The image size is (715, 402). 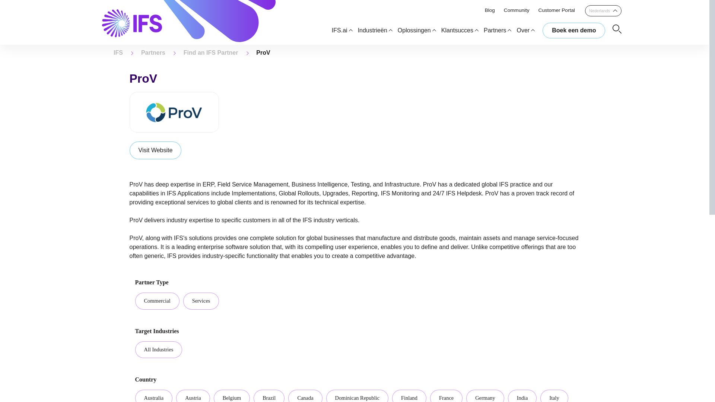 I want to click on France, so click(x=446, y=396).